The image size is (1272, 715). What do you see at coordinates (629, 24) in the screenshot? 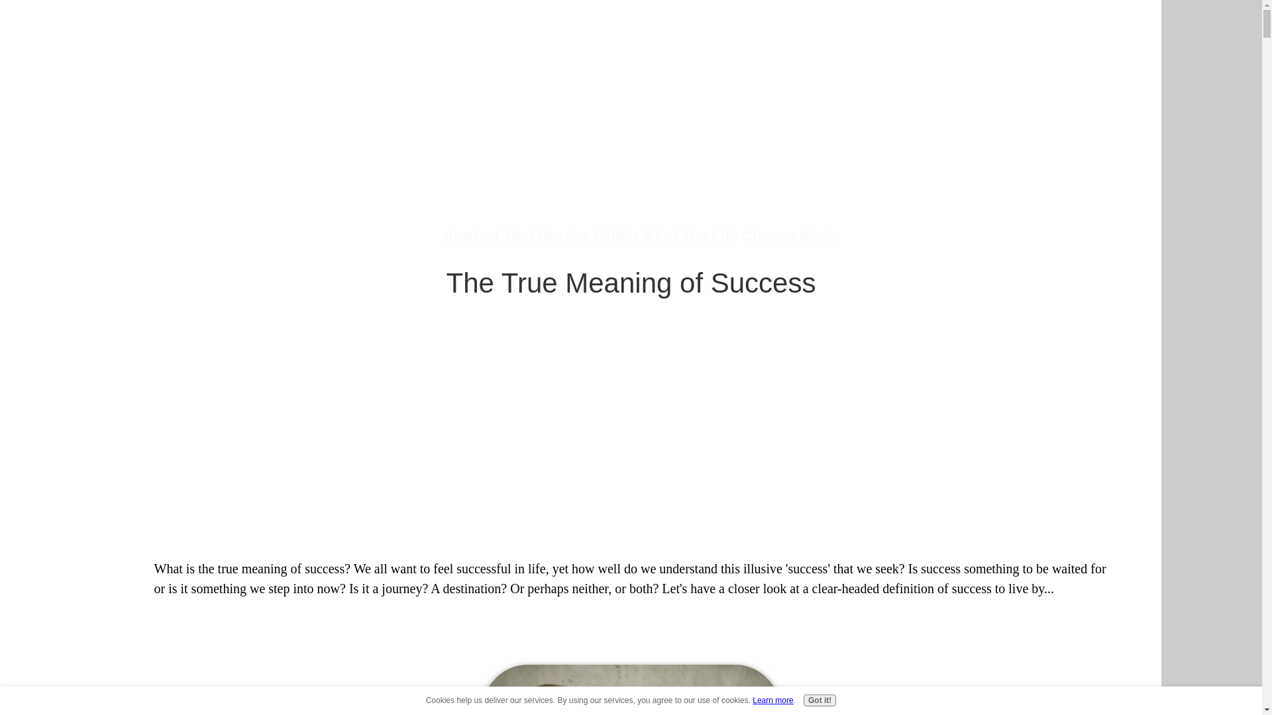
I see `ONE DAY AT A TIME` at bounding box center [629, 24].